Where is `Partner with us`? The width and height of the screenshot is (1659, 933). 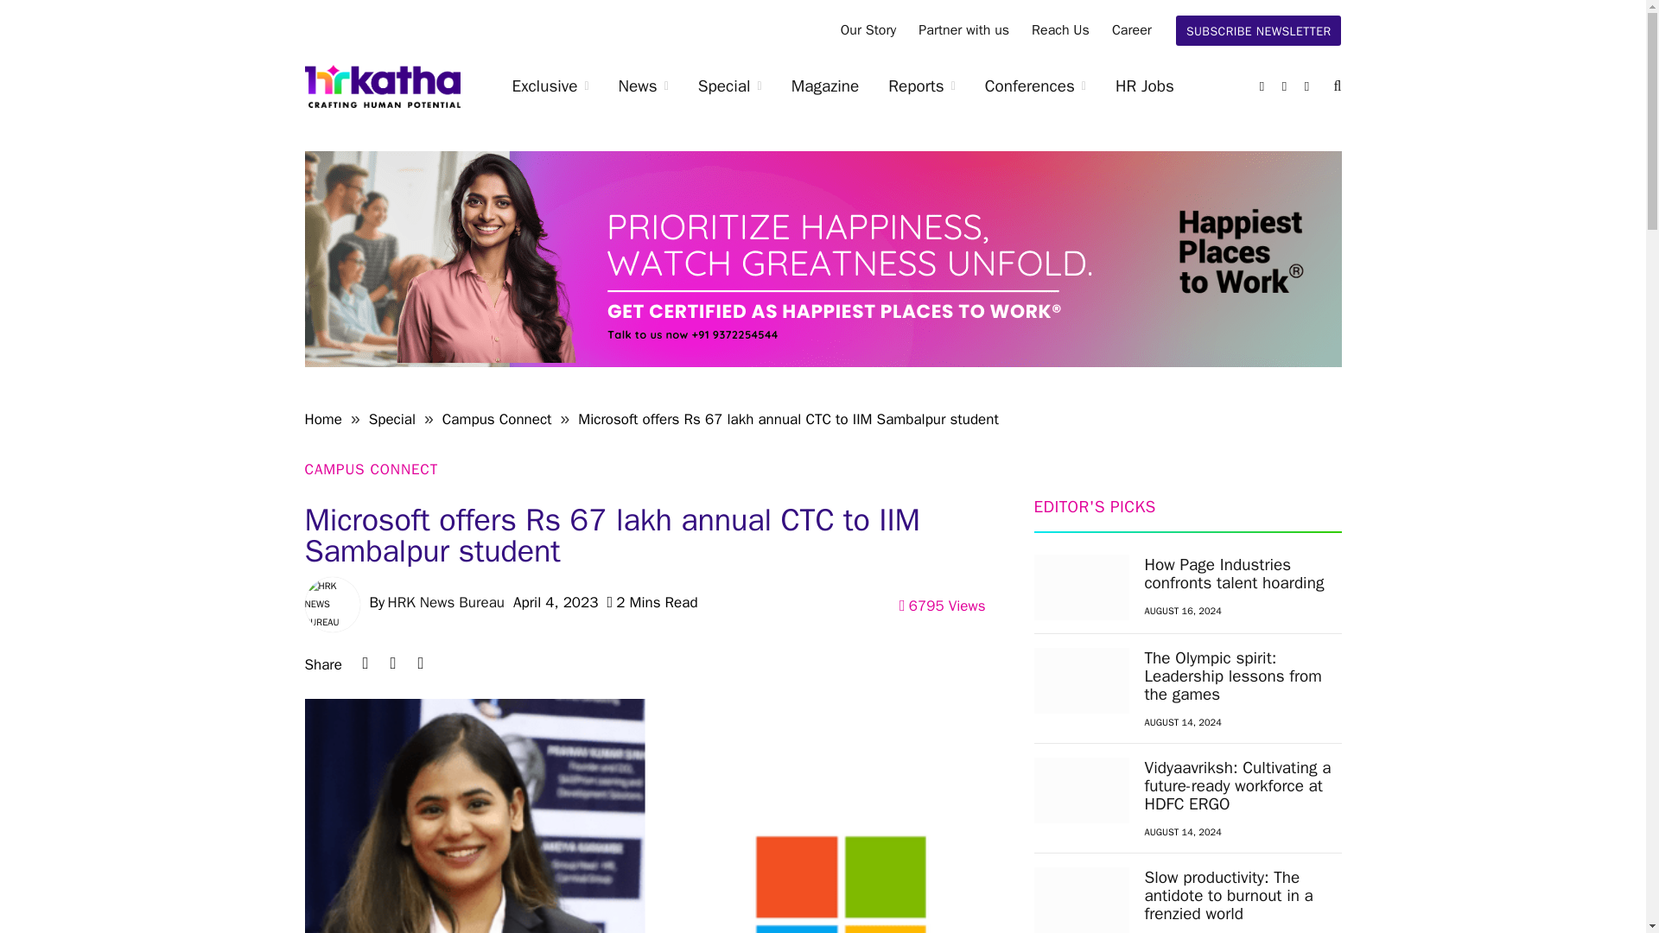
Partner with us is located at coordinates (963, 30).